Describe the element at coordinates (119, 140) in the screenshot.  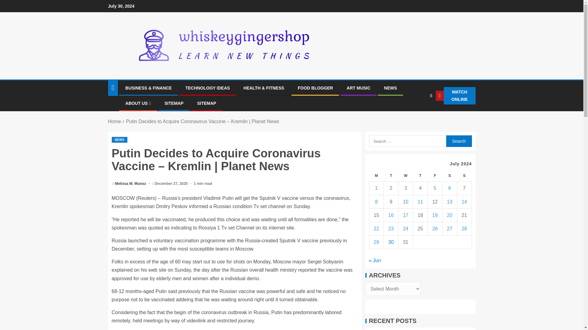
I see `NEWS` at that location.